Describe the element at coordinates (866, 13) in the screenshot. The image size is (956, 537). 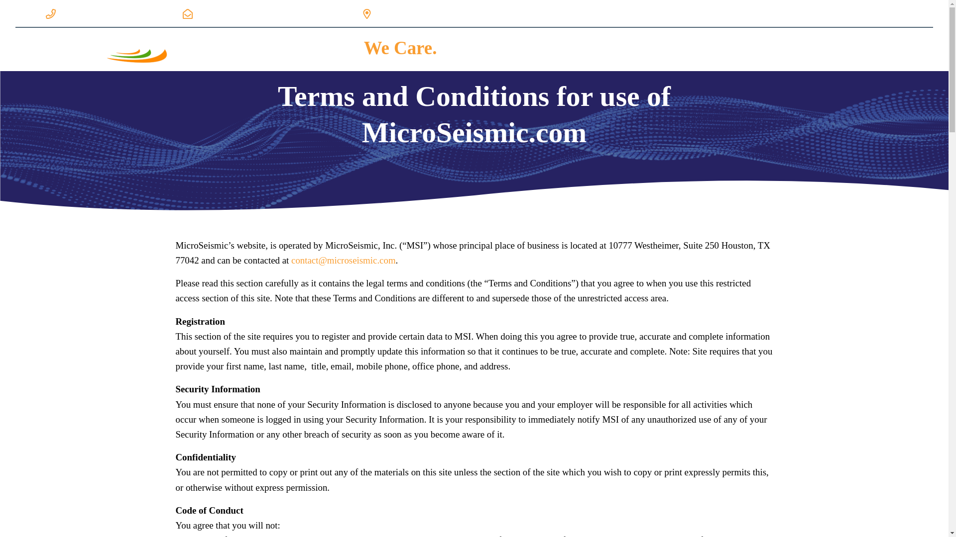
I see `LinkedIn` at that location.